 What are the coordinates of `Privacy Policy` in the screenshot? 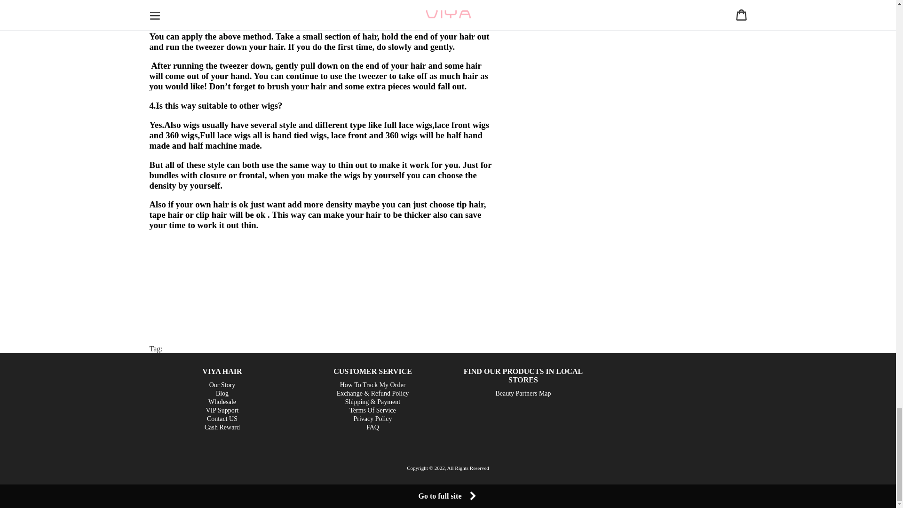 It's located at (372, 419).